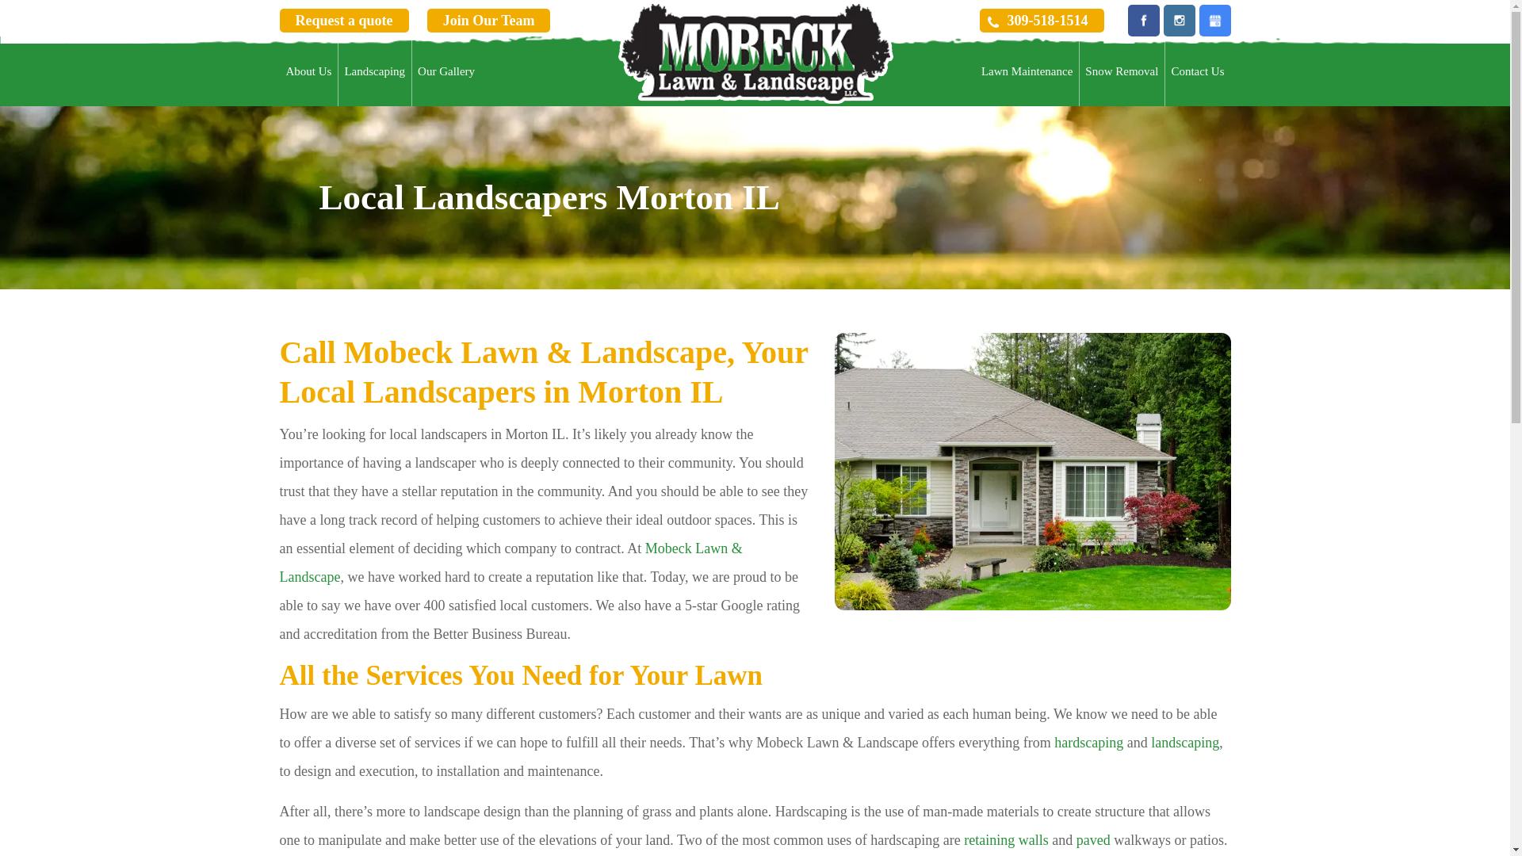 Image resolution: width=1522 pixels, height=856 pixels. I want to click on Snow Removal, so click(1121, 71).